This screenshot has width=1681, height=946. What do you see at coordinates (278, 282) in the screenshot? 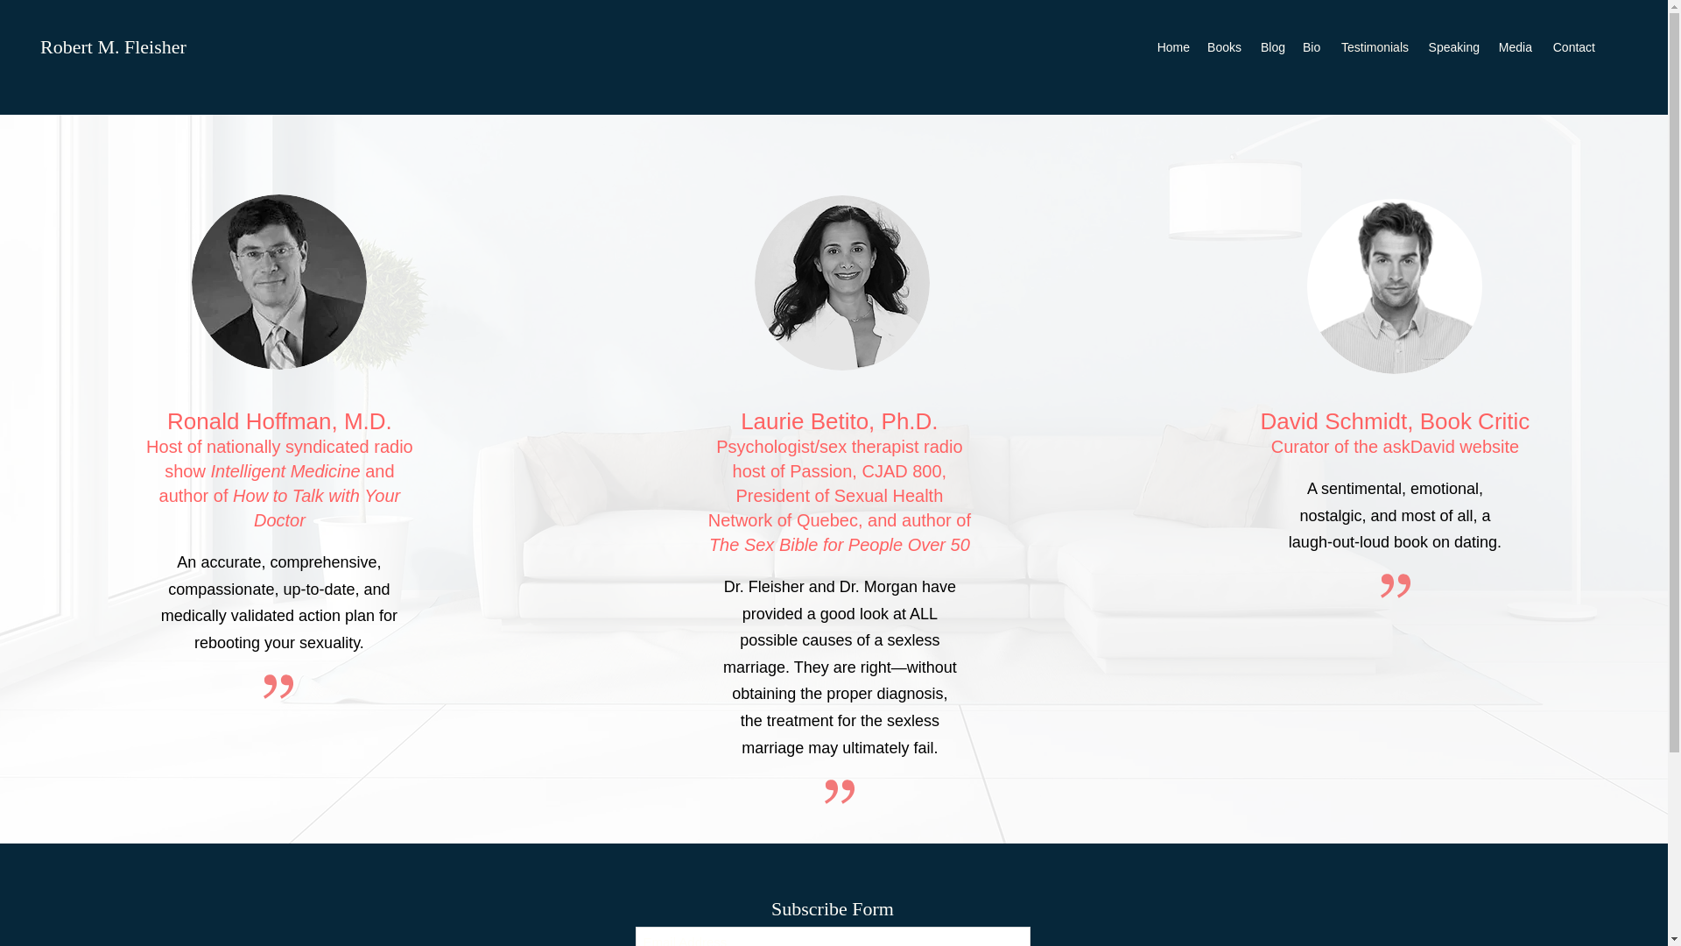
I see `GettyImages-535587703.jpg` at bounding box center [278, 282].